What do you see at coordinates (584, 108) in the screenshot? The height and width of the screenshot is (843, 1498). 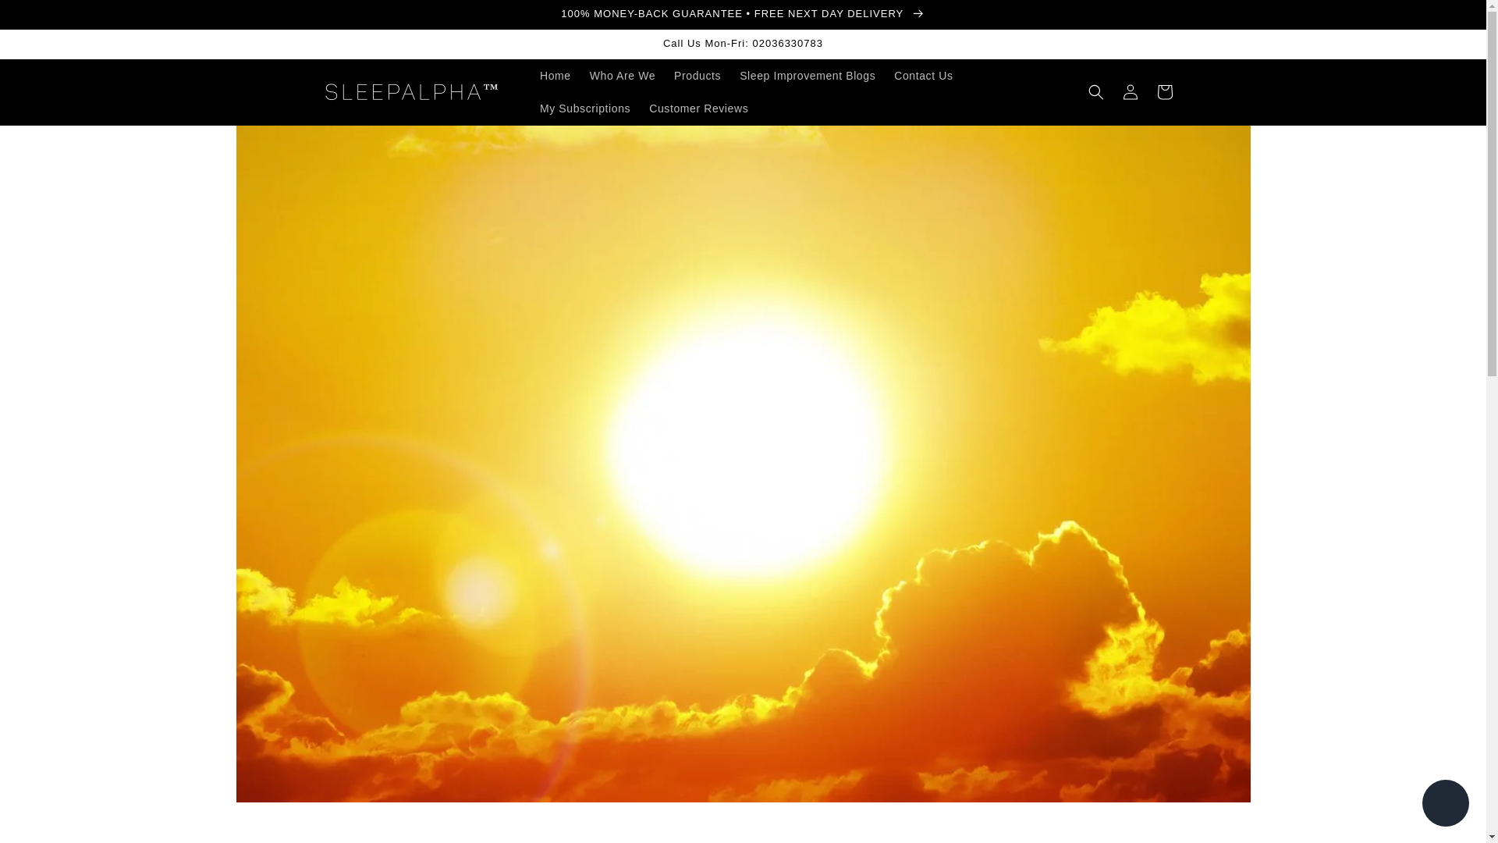 I see `My Subscriptions` at bounding box center [584, 108].